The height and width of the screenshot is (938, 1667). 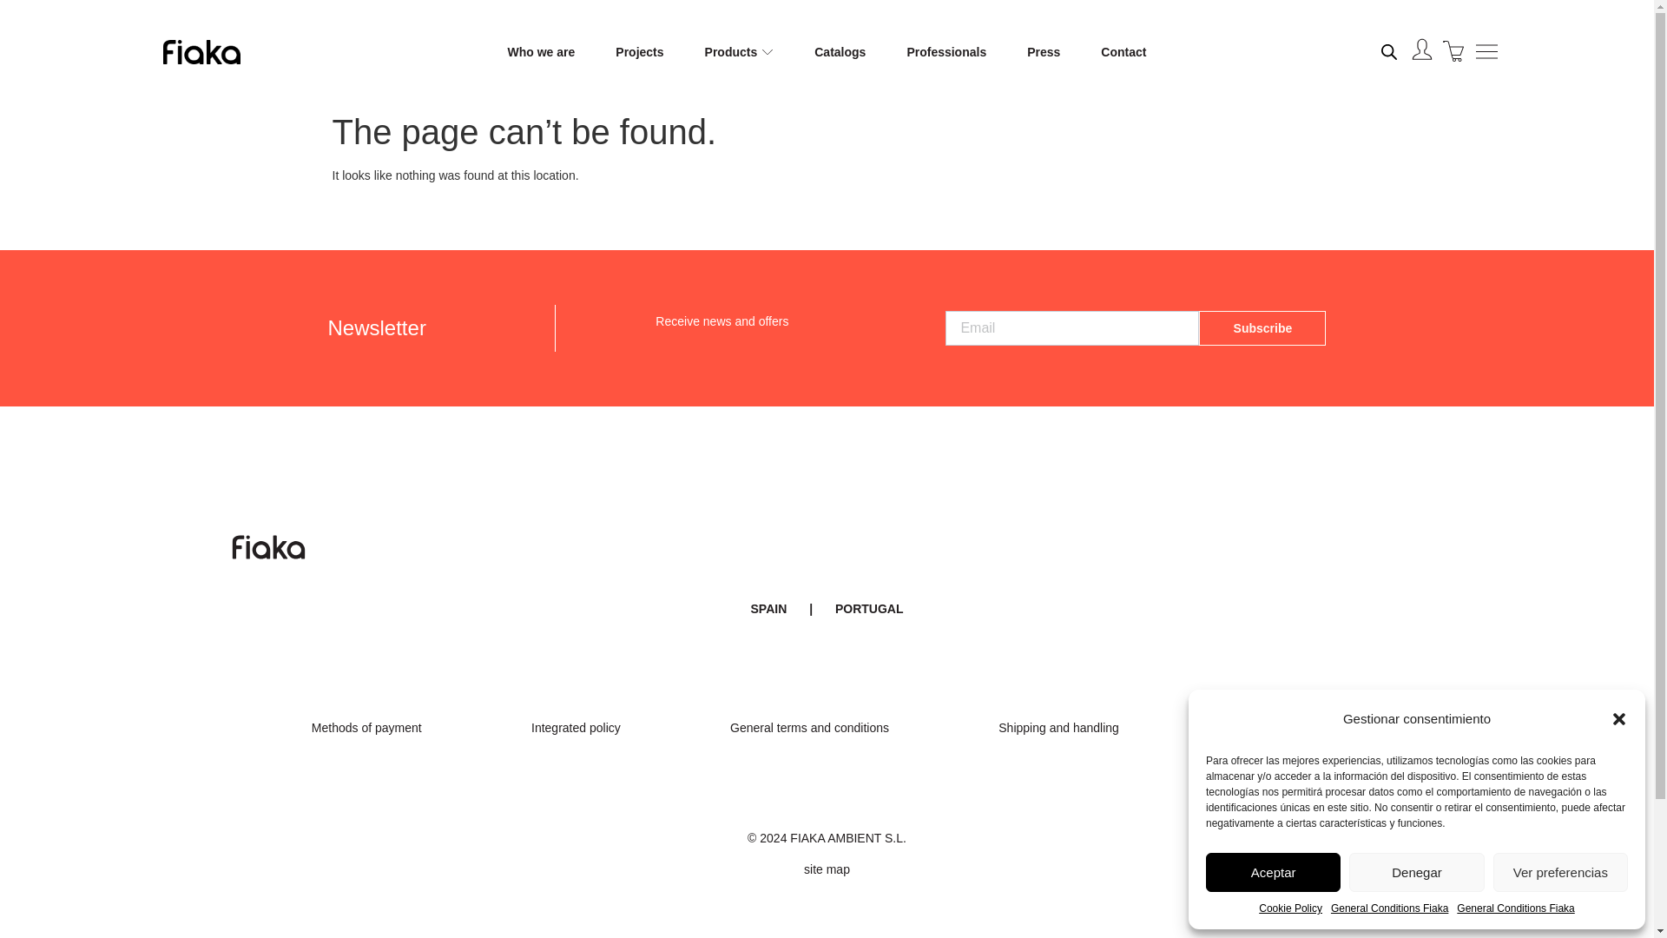 I want to click on Proyectos, so click(x=639, y=52).